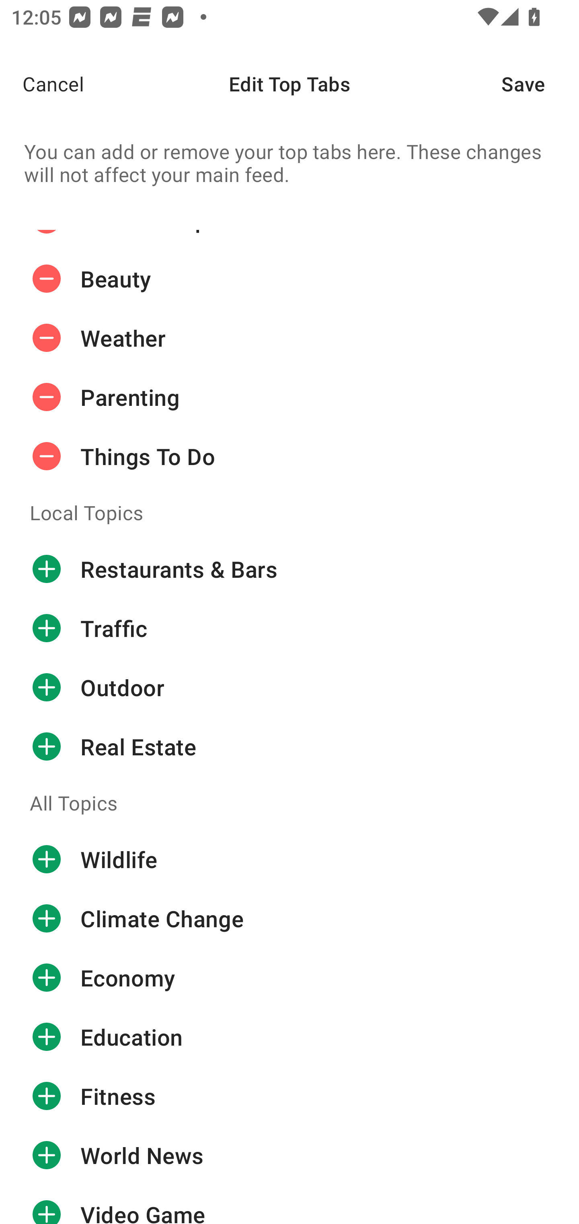  I want to click on Education, so click(289, 1036).